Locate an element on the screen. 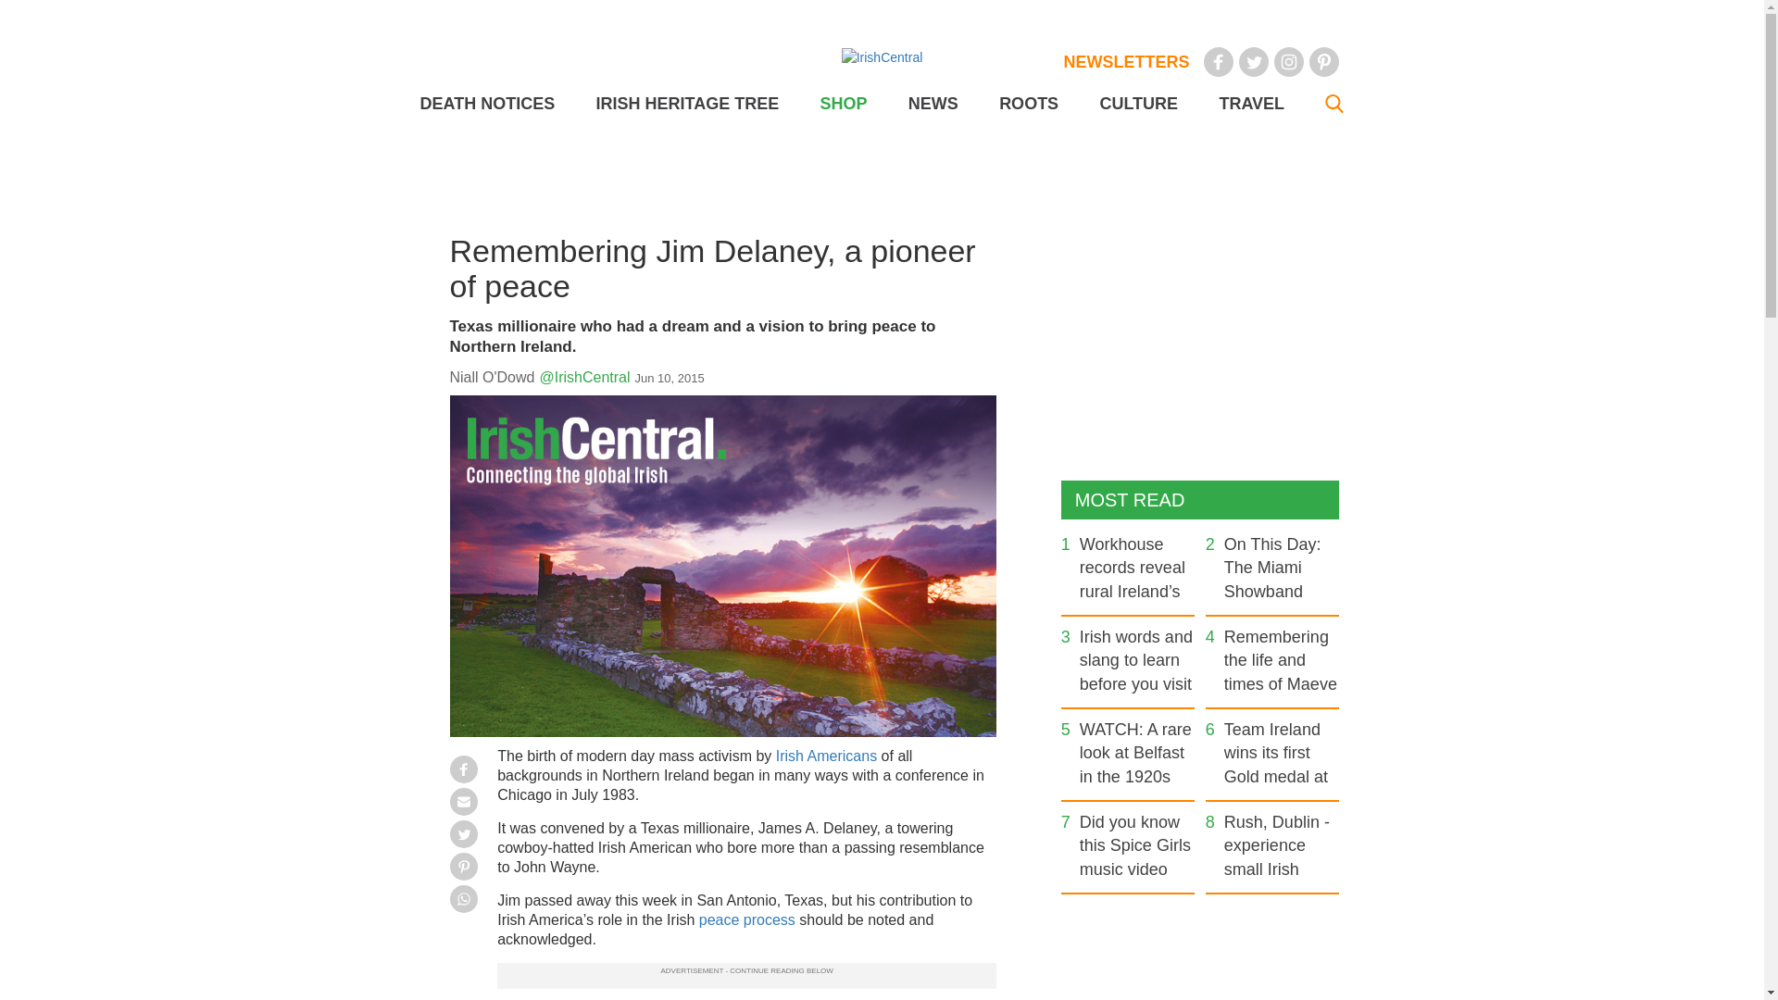 This screenshot has height=1000, width=1778. TRAVEL is located at coordinates (1250, 104).